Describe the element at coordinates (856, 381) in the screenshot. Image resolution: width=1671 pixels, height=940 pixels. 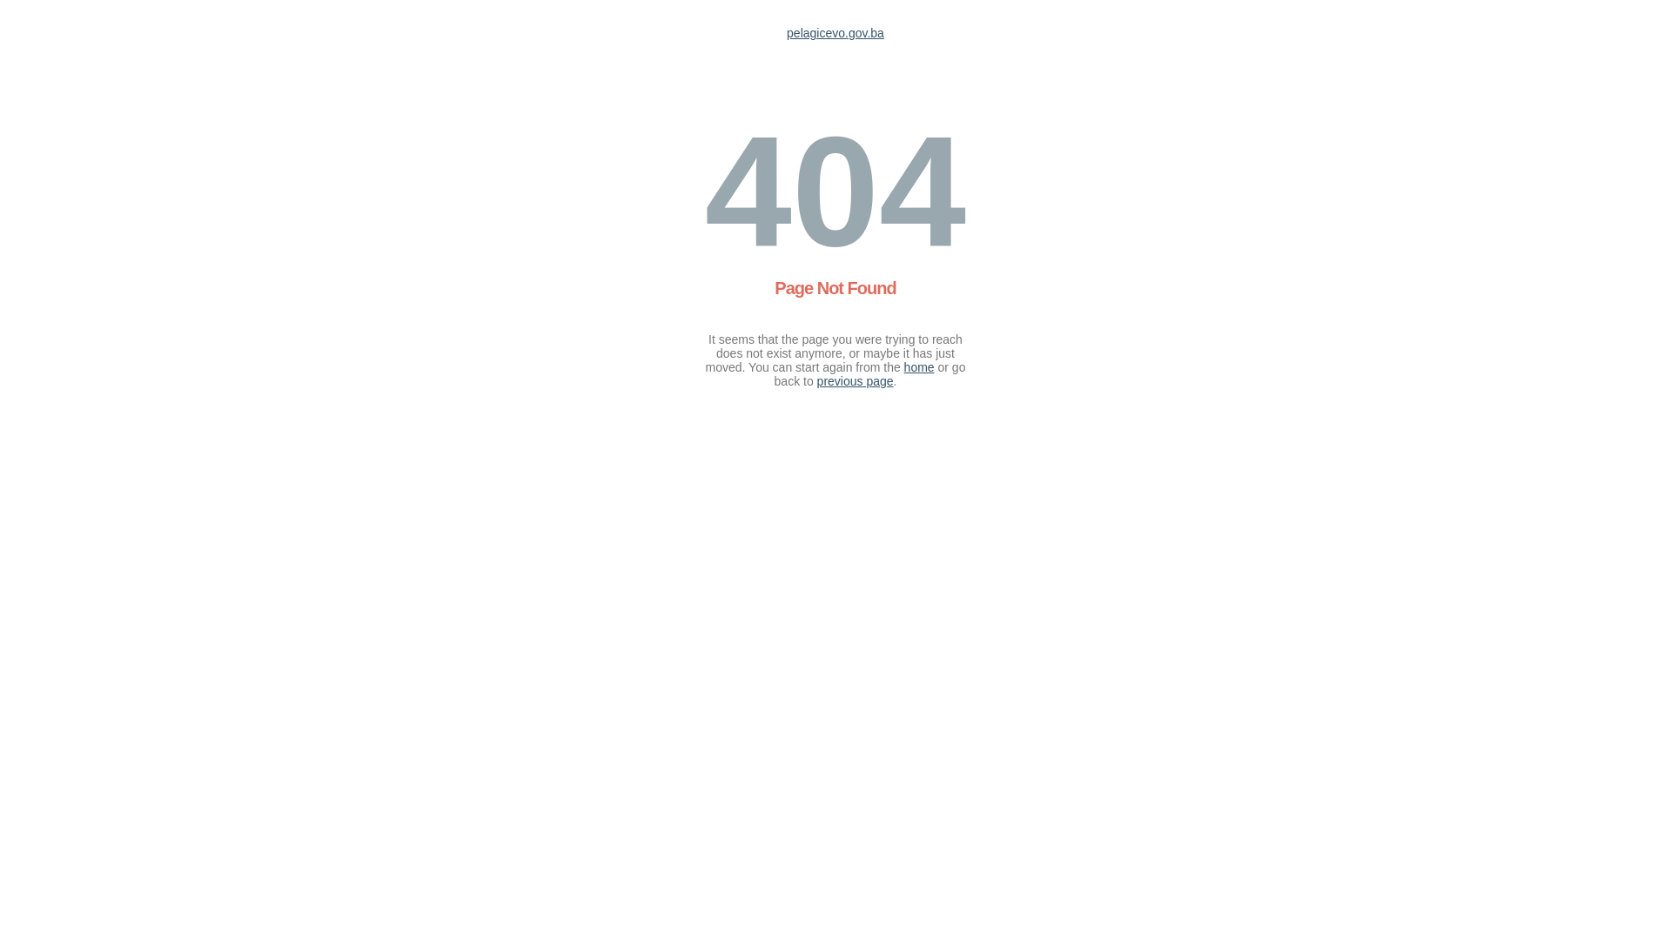
I see `previous page` at that location.